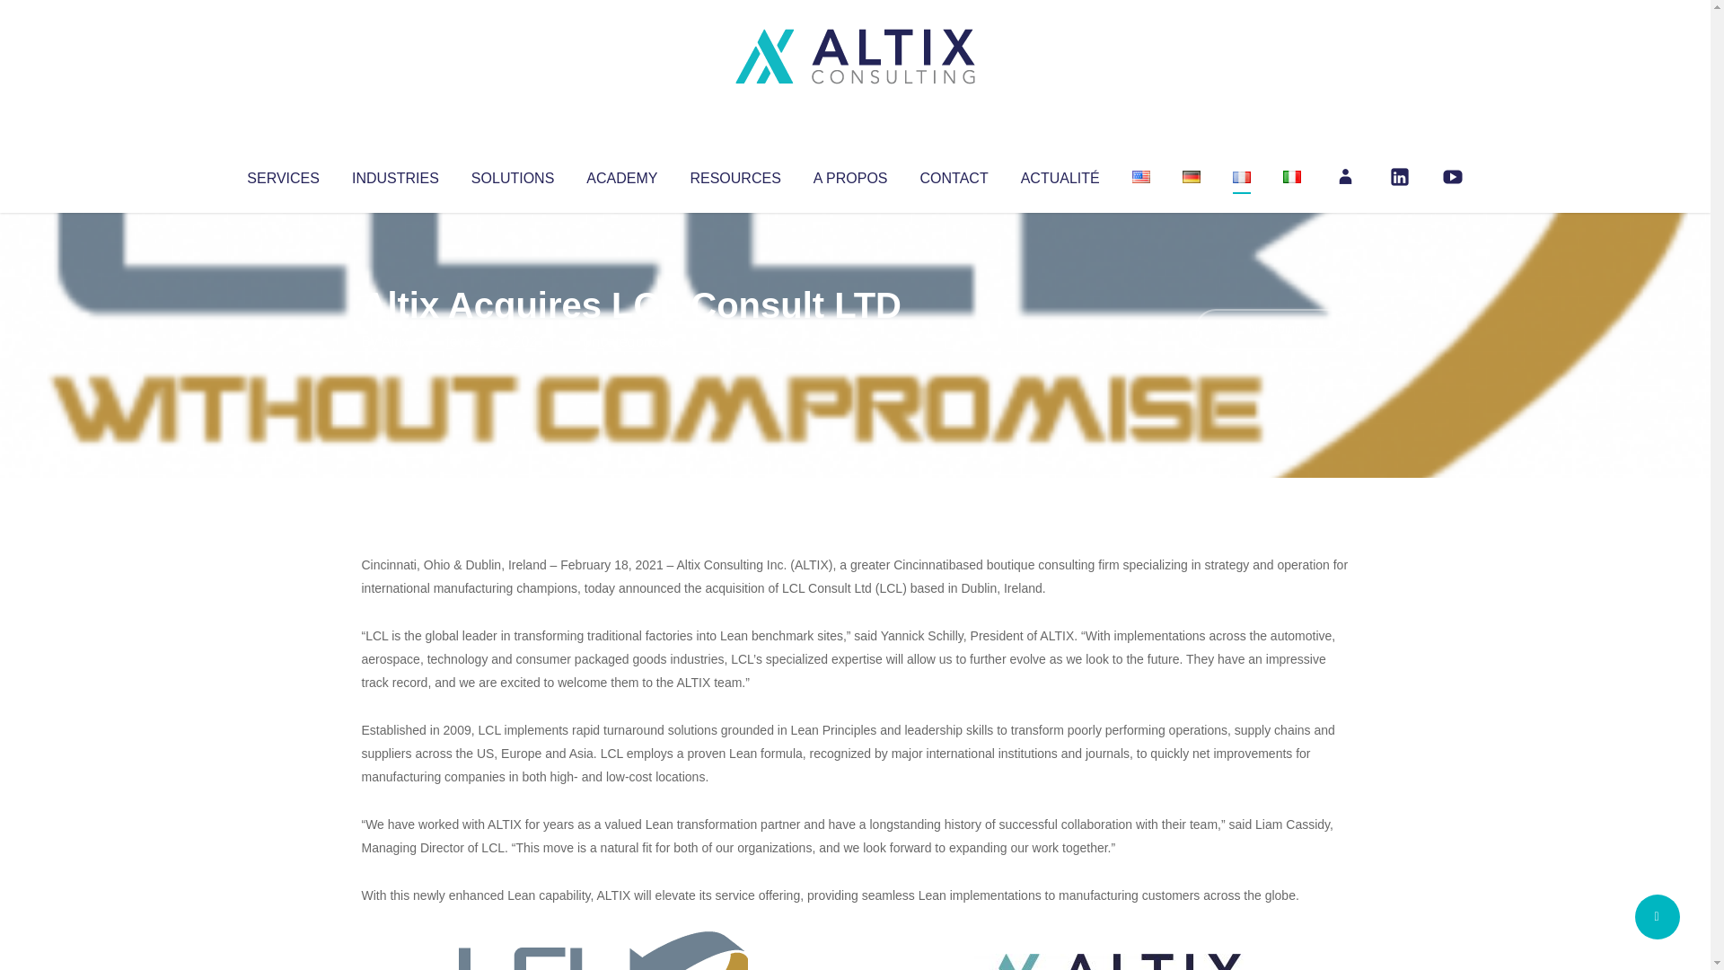 This screenshot has height=970, width=1724. Describe the element at coordinates (395, 341) in the screenshot. I see `Articles par Altix` at that location.